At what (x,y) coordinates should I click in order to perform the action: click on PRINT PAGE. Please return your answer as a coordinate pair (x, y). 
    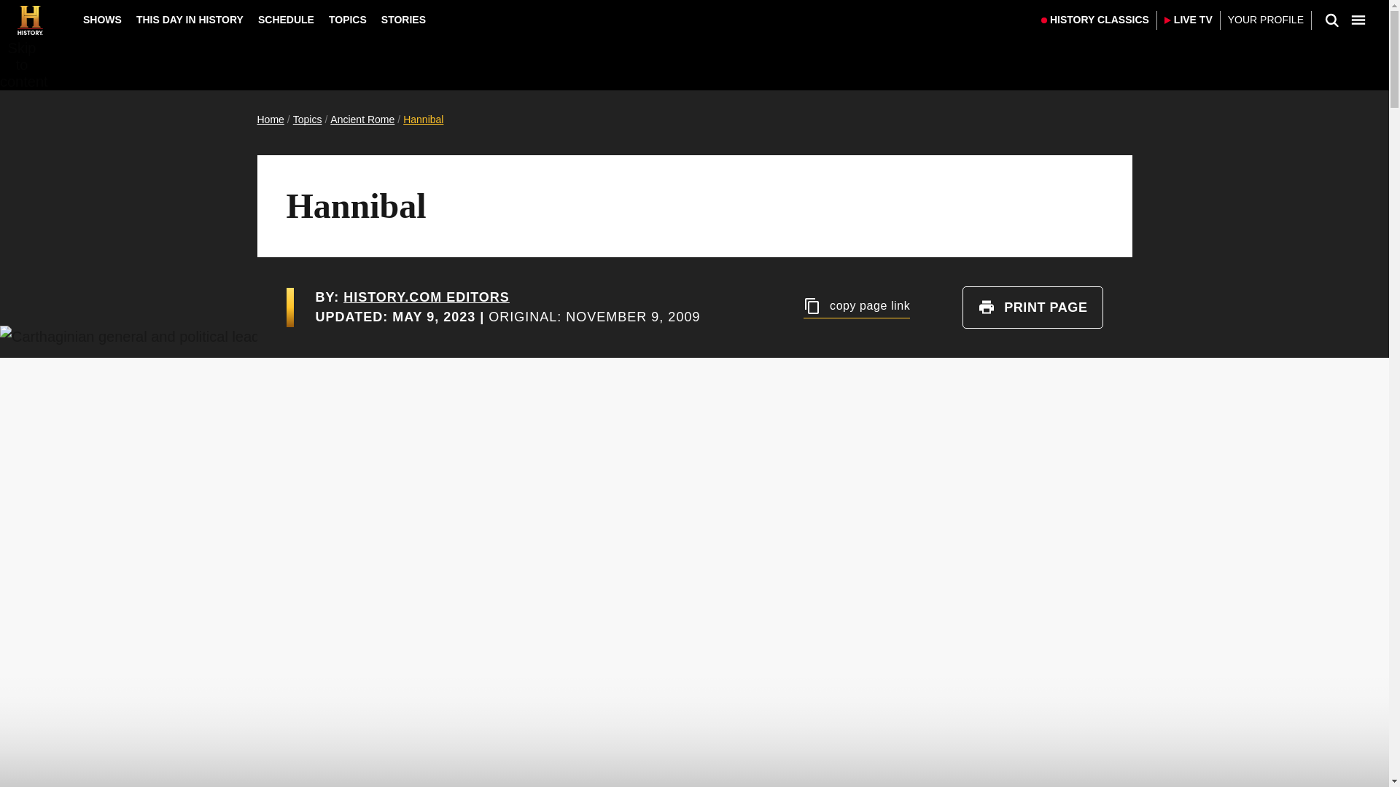
    Looking at the image, I should click on (1032, 308).